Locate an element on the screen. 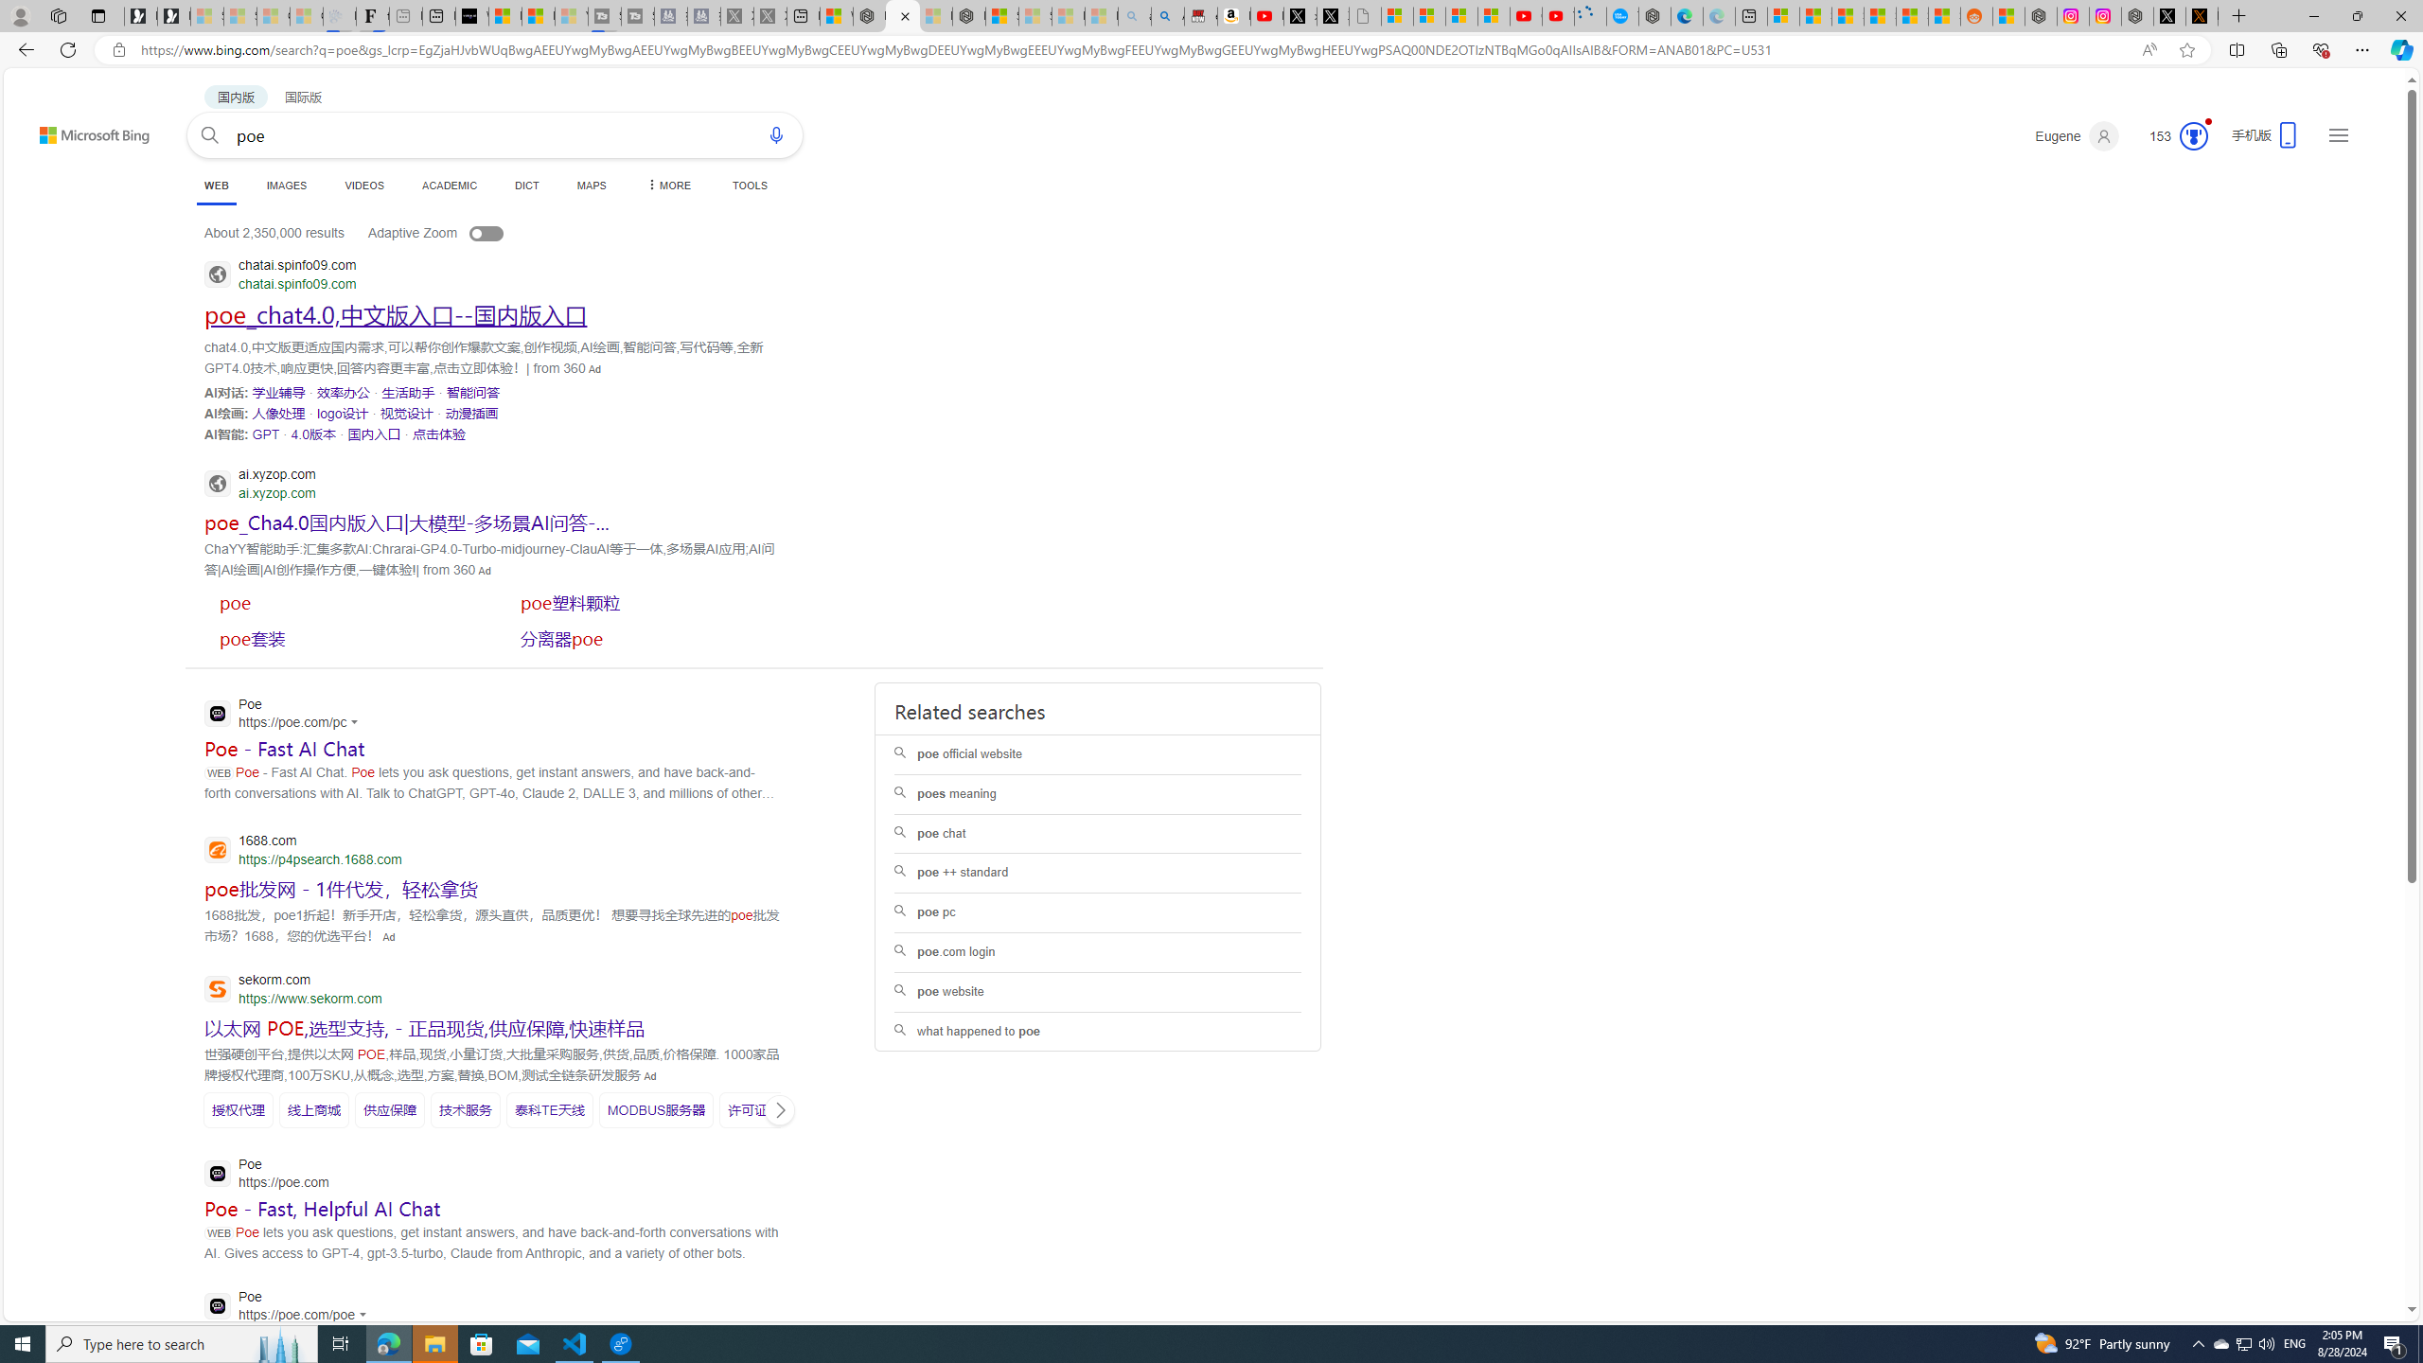 The image size is (2423, 1363). SERP,5596 is located at coordinates (314, 1110).